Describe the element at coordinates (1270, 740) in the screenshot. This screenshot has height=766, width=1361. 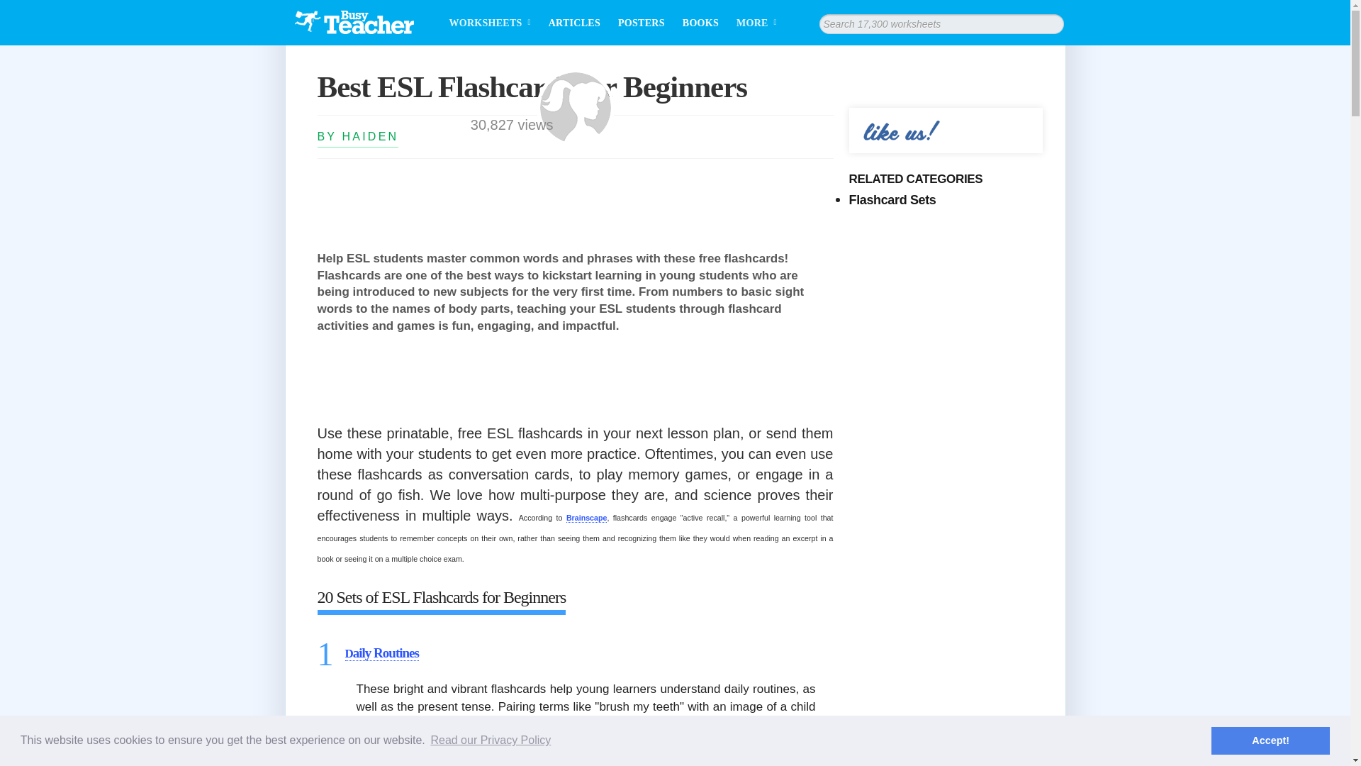
I see `Accept!` at that location.